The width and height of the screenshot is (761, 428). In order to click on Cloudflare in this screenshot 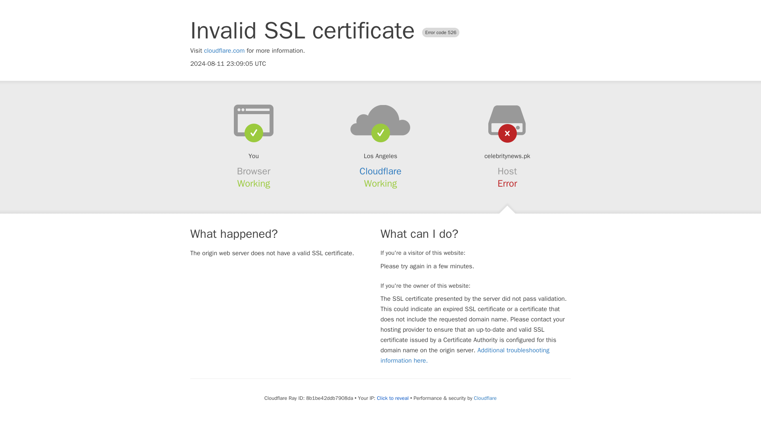, I will do `click(380, 171)`.